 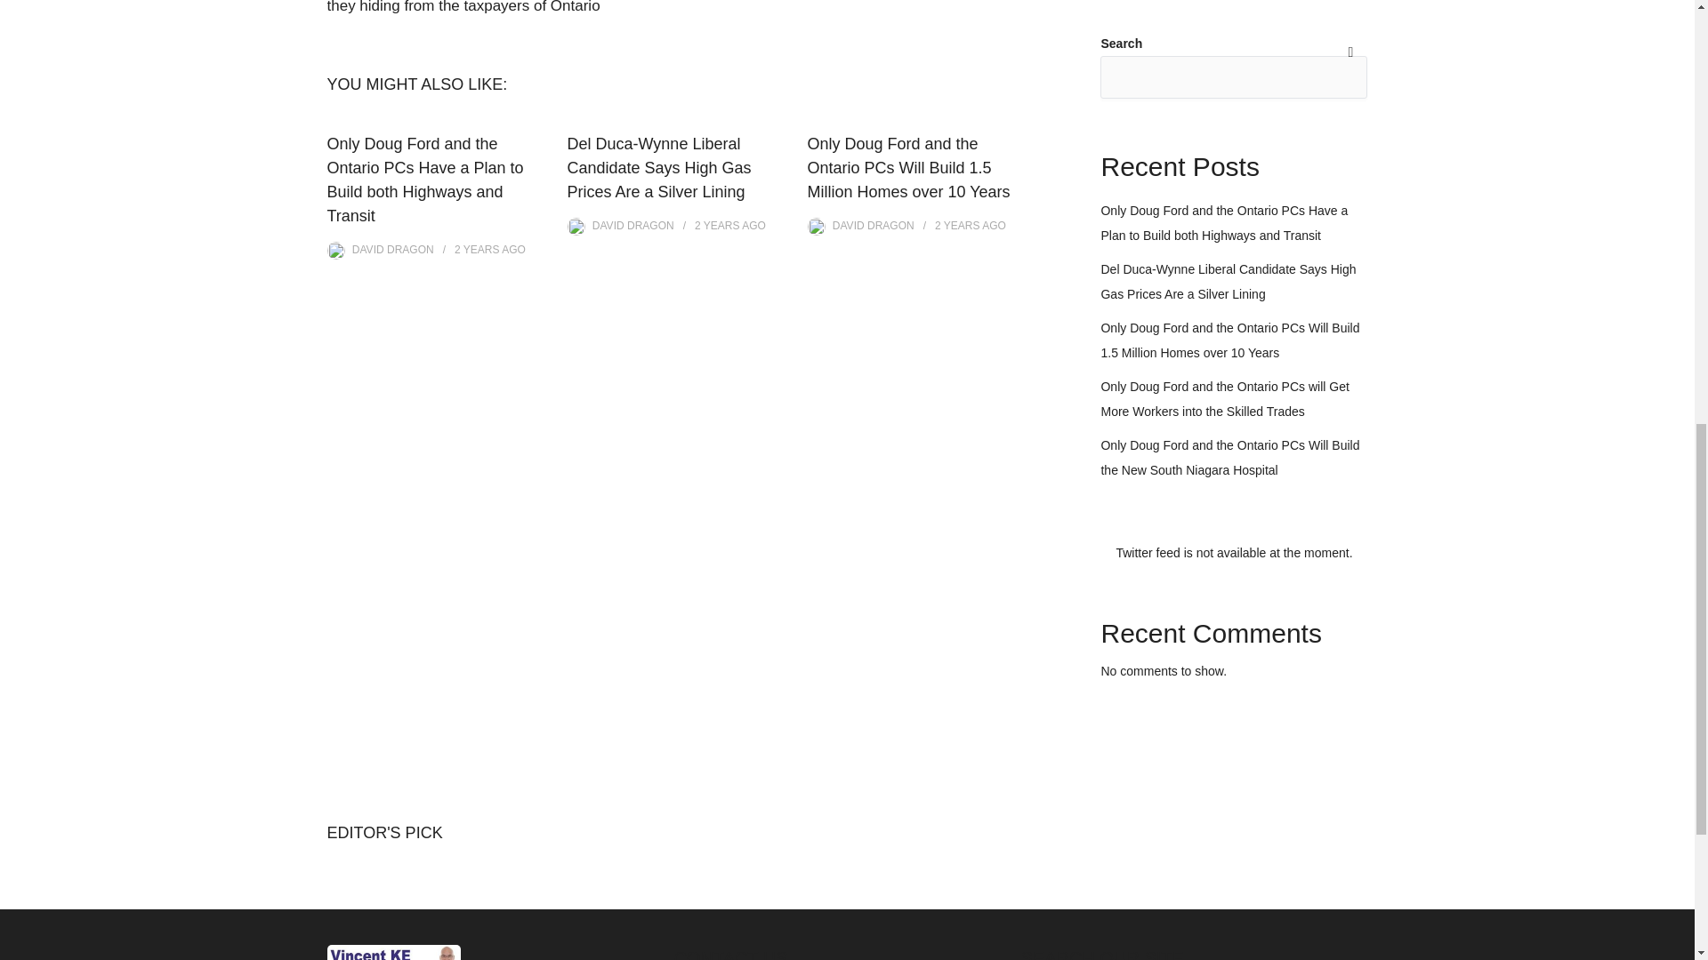 What do you see at coordinates (717, 226) in the screenshot?
I see `2 YEARS` at bounding box center [717, 226].